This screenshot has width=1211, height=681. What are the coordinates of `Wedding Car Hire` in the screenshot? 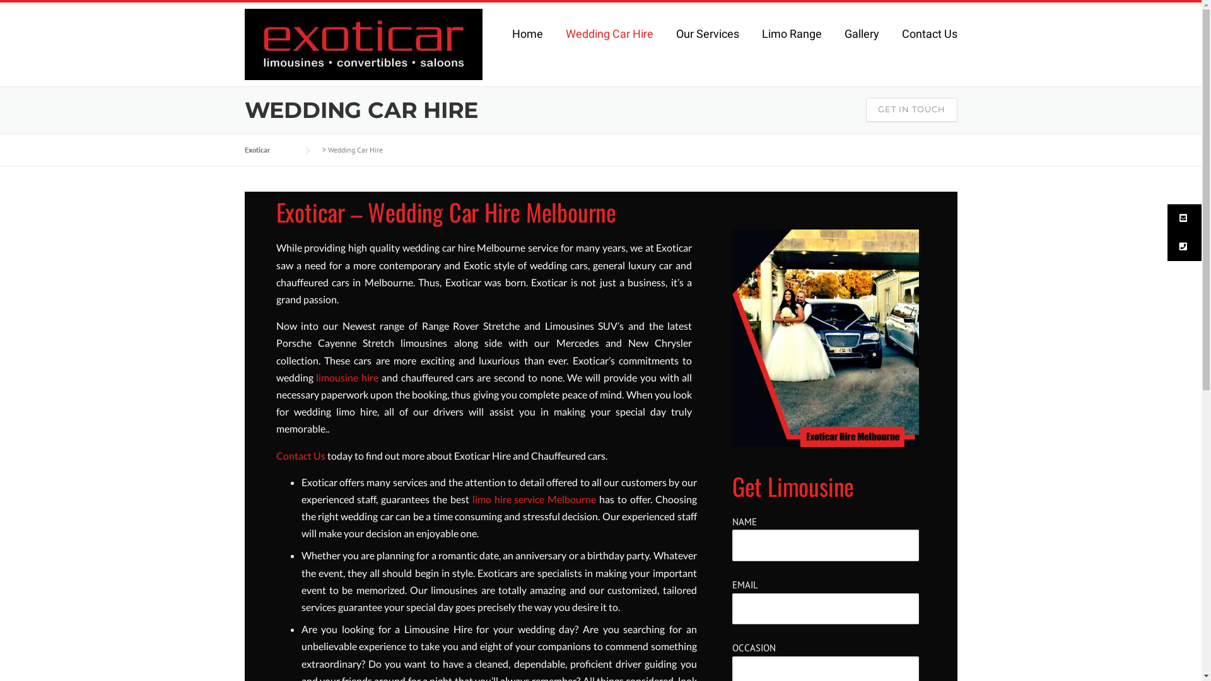 It's located at (609, 44).